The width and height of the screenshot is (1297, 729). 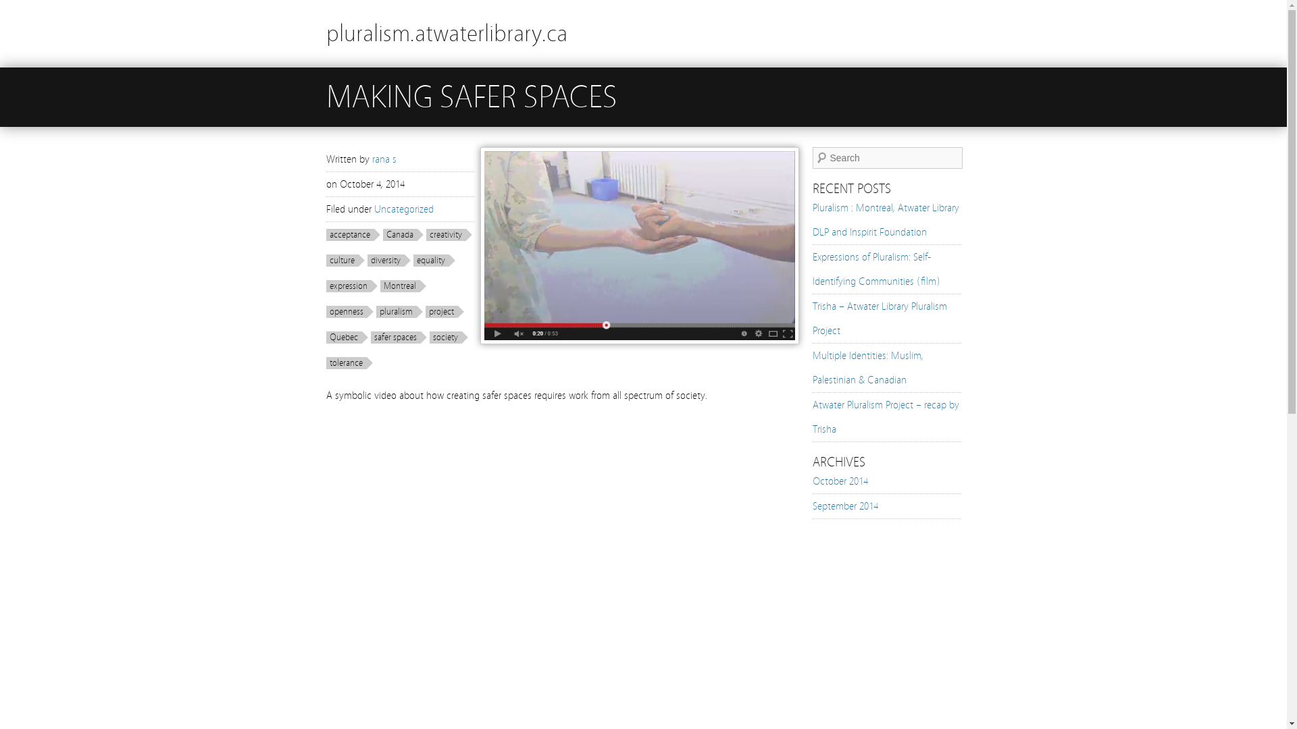 What do you see at coordinates (867, 368) in the screenshot?
I see `Multiple Identities: Muslim, Palestinian & Canadian` at bounding box center [867, 368].